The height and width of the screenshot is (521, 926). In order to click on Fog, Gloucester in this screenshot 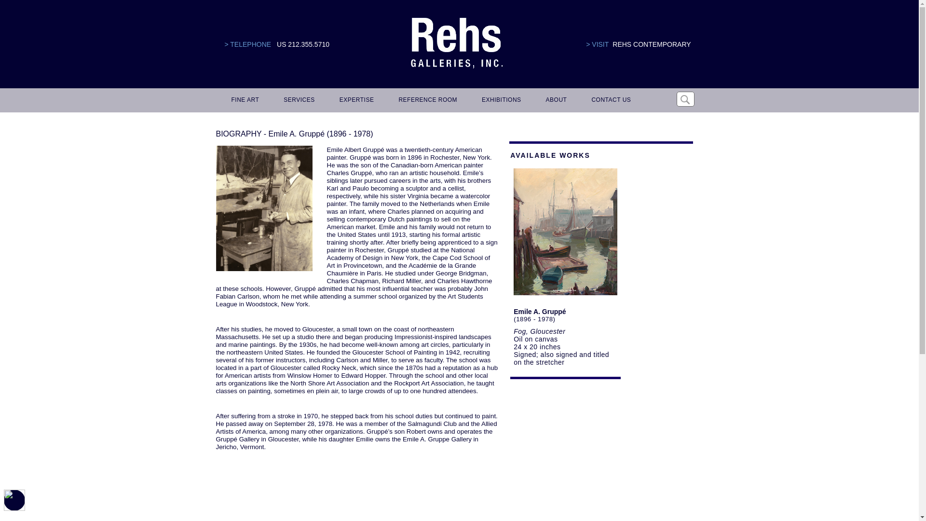, I will do `click(539, 331)`.